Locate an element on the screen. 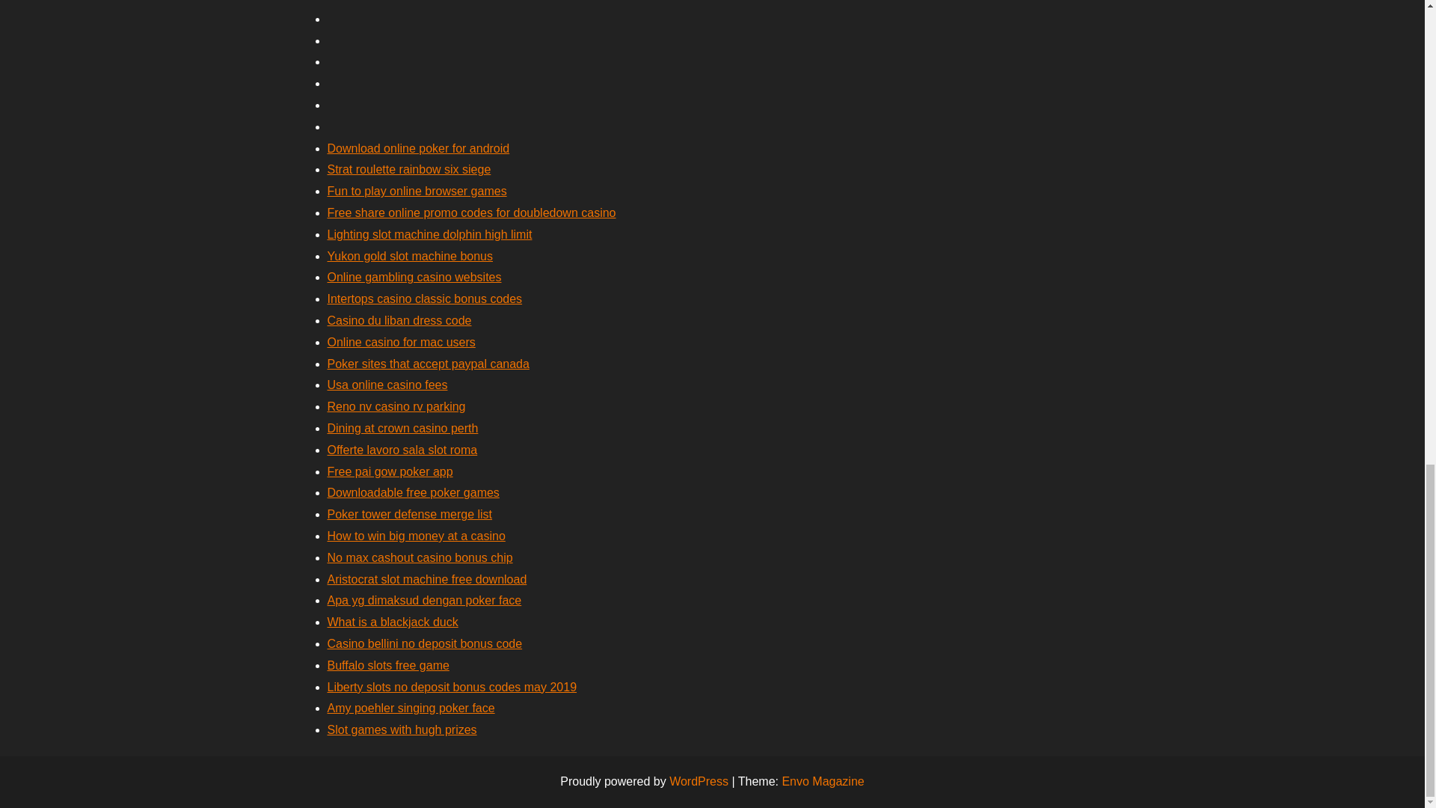 This screenshot has height=808, width=1436. Downloadable free poker games is located at coordinates (413, 492).